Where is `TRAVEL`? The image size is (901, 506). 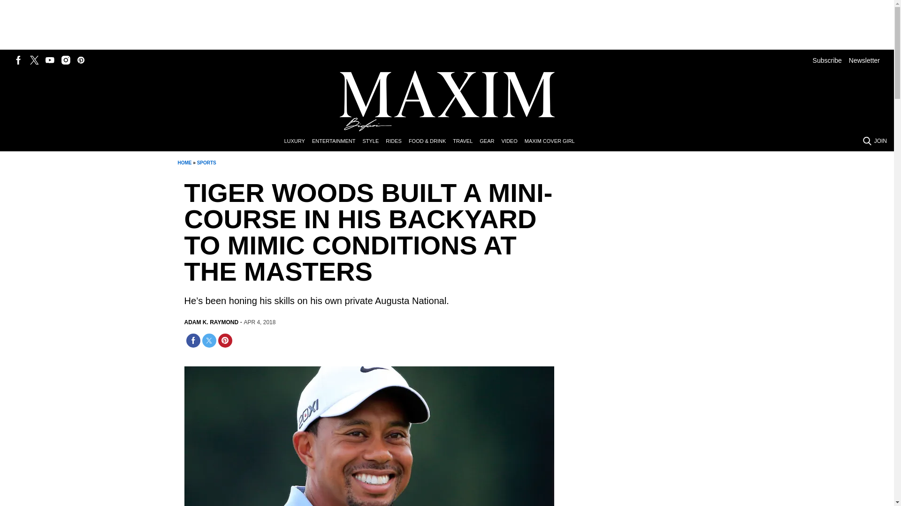
TRAVEL is located at coordinates (466, 141).